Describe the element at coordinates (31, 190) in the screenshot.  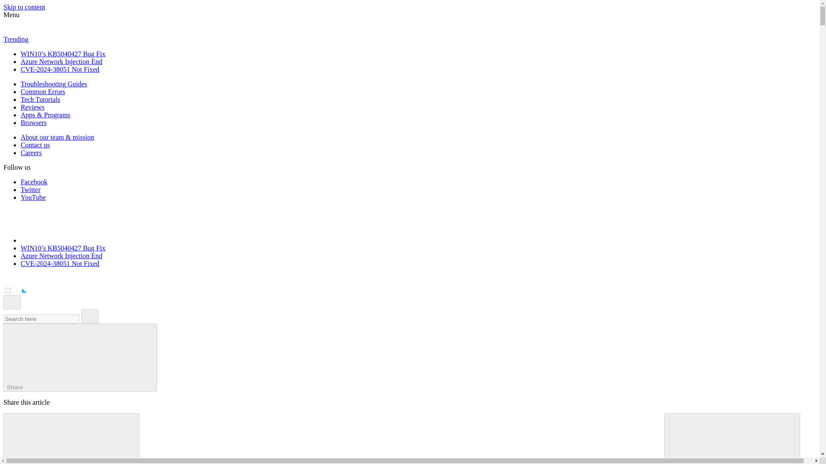
I see `Twitter` at that location.